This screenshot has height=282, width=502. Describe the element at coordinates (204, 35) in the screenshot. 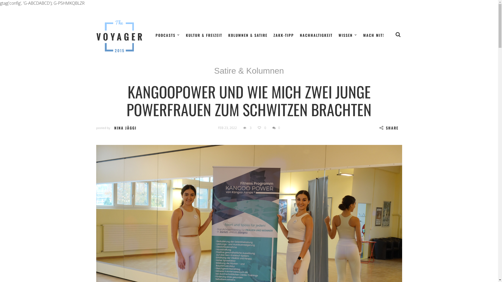

I see `KULTUR & FREIZEIT` at that location.